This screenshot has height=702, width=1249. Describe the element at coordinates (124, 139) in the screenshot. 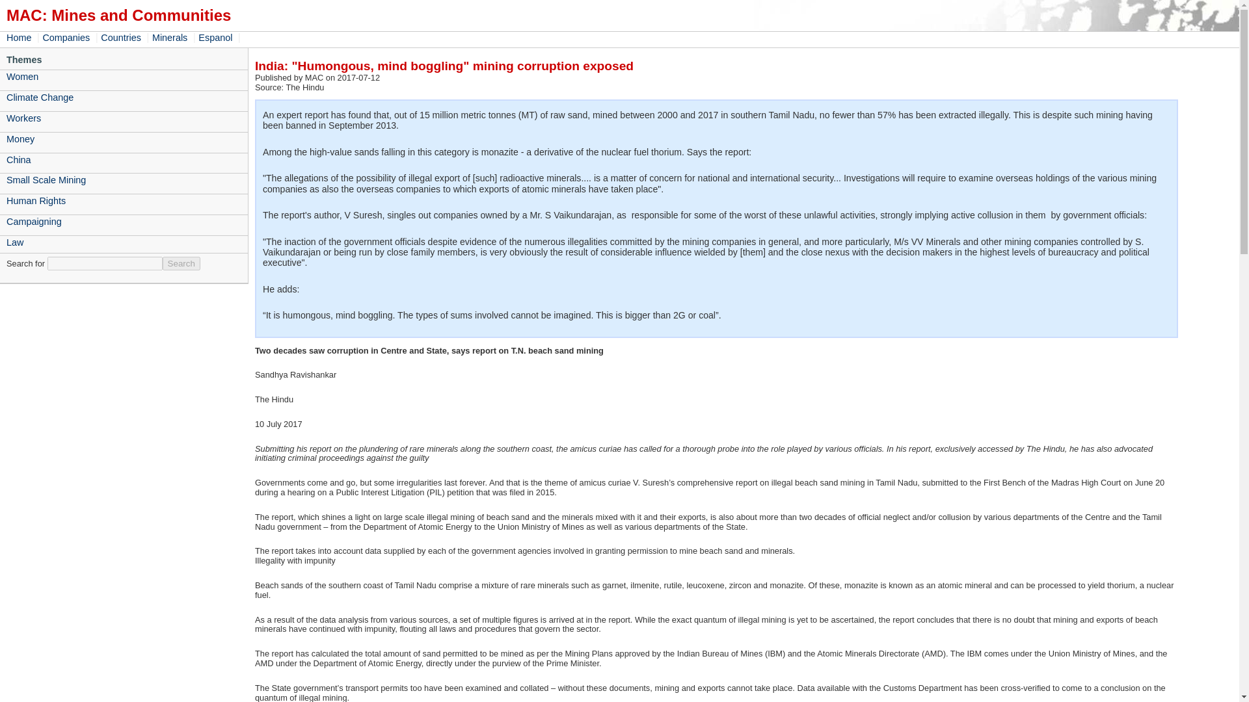

I see `Money` at that location.